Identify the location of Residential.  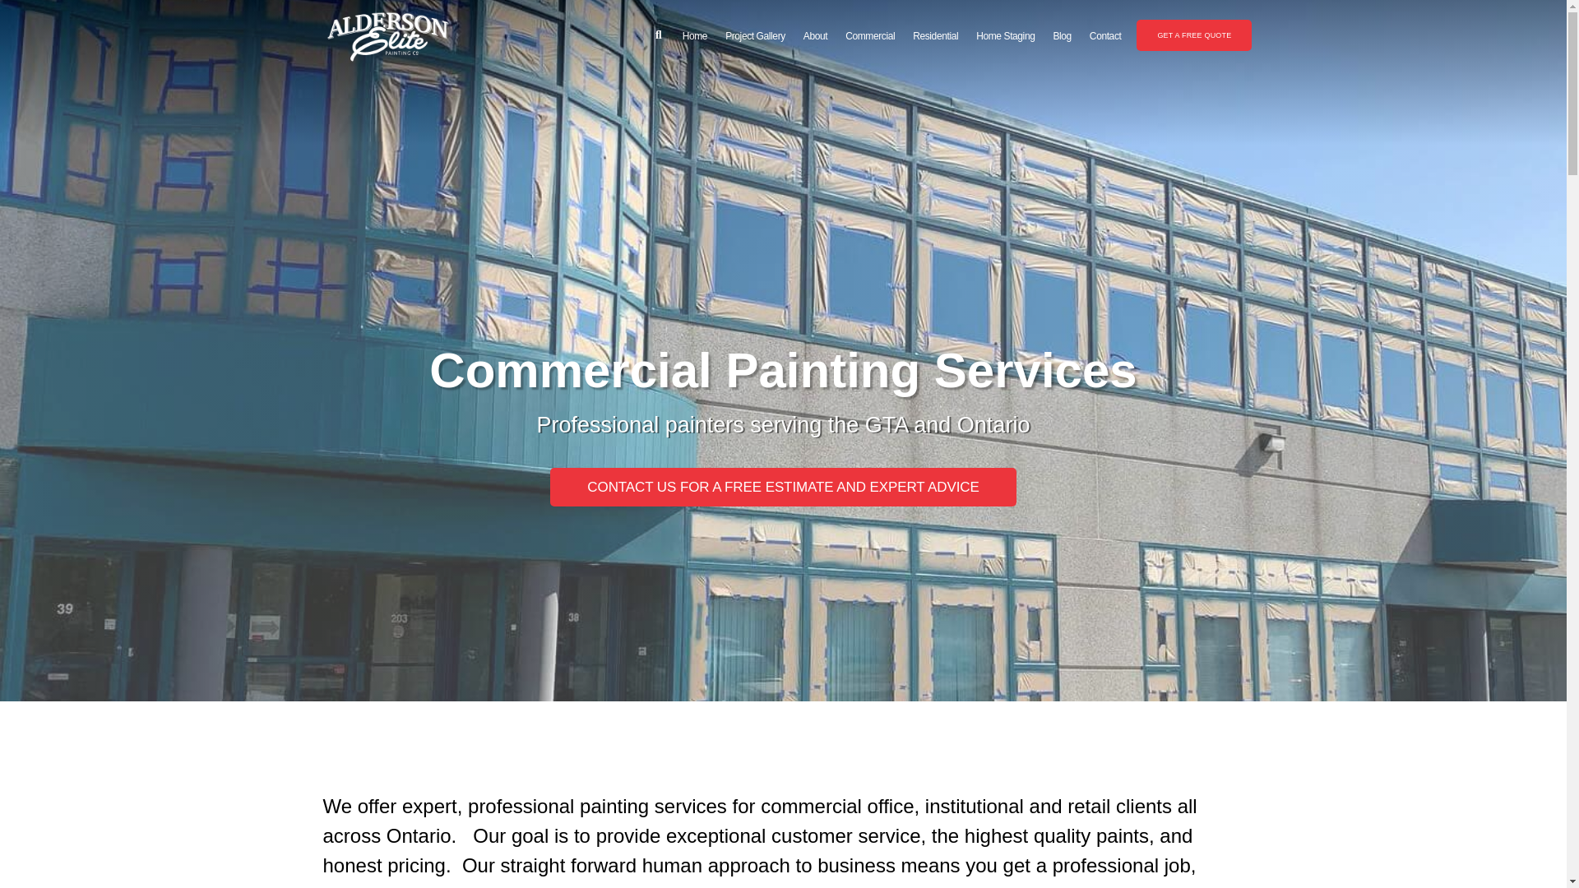
(934, 35).